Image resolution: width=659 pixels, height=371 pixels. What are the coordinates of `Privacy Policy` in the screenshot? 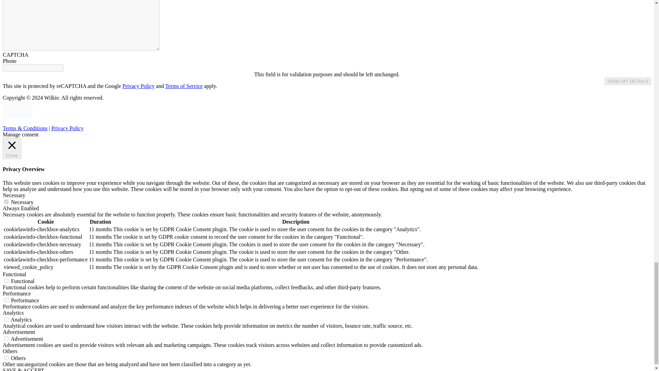 It's located at (67, 128).